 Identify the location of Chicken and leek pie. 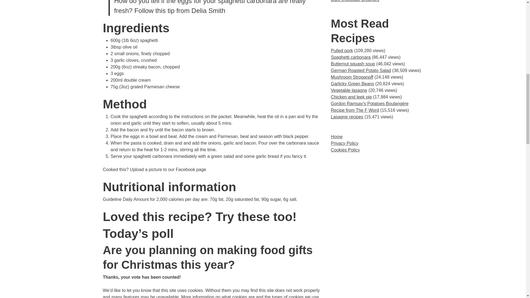
(351, 97).